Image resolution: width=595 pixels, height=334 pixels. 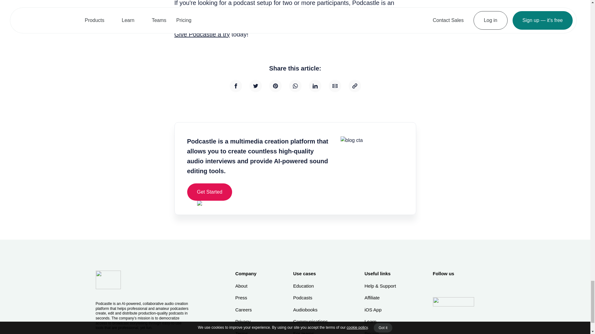 I want to click on Send via email, so click(x=335, y=86).